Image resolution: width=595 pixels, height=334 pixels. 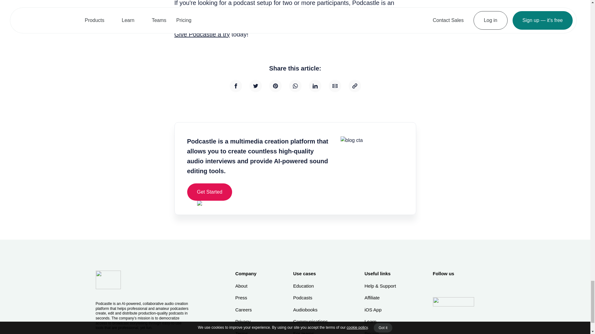 I want to click on Send via email, so click(x=335, y=86).